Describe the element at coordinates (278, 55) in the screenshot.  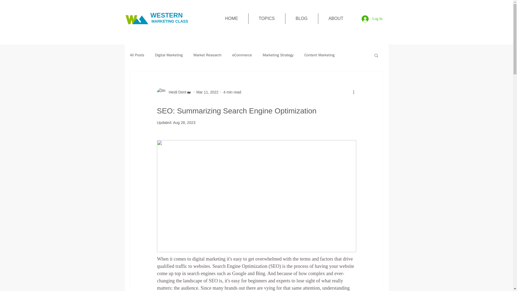
I see `Marketing Strategy` at that location.